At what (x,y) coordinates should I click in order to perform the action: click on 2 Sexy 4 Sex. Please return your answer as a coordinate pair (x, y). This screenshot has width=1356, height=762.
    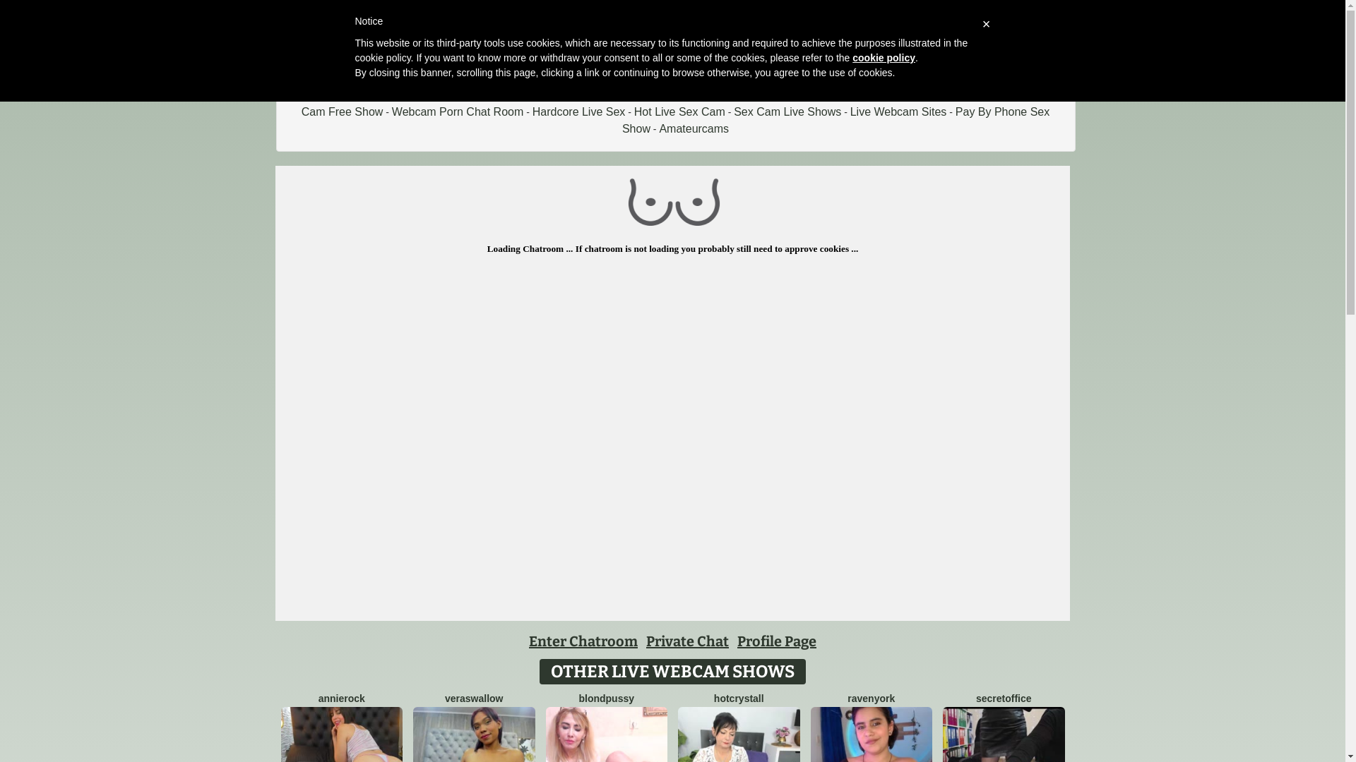
    Looking at the image, I should click on (323, 95).